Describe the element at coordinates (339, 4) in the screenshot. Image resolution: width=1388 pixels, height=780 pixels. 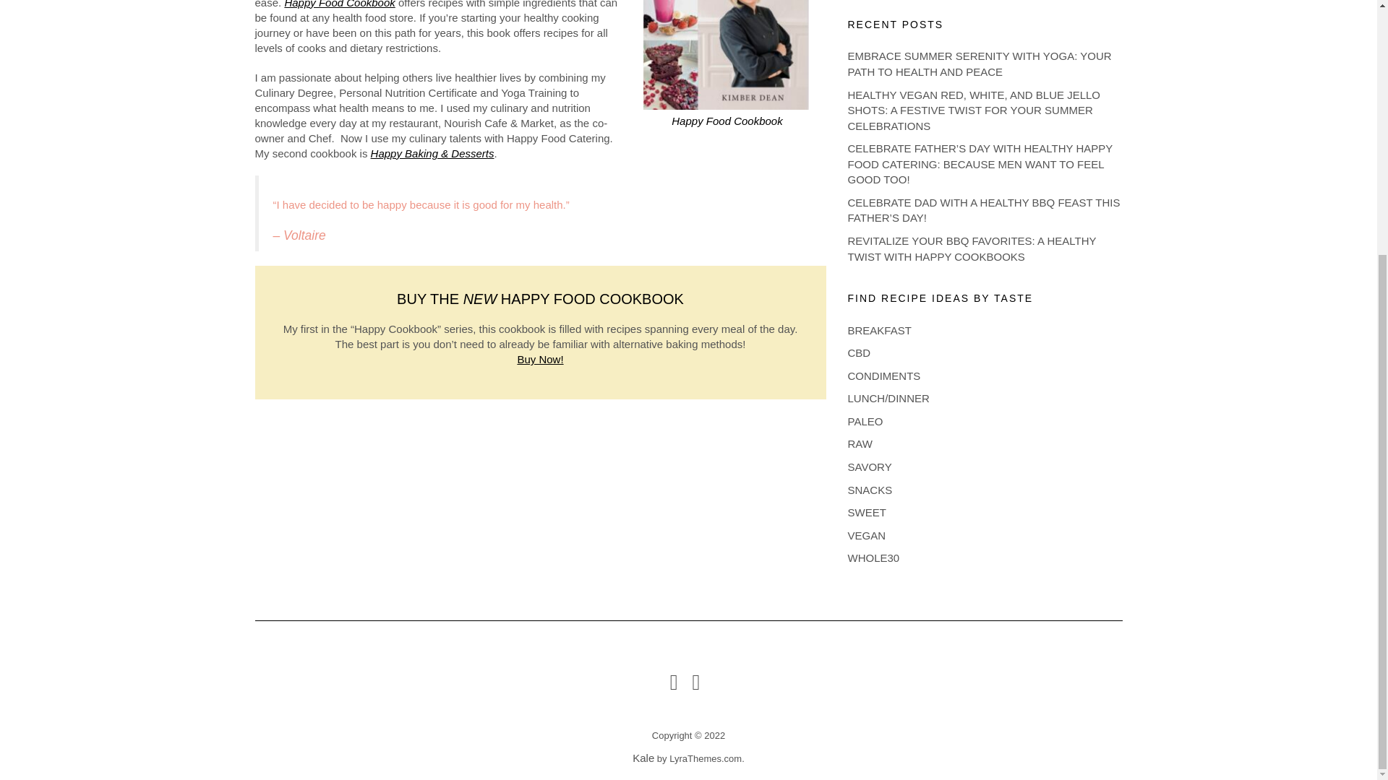
I see `Happy Food Cookbook` at that location.